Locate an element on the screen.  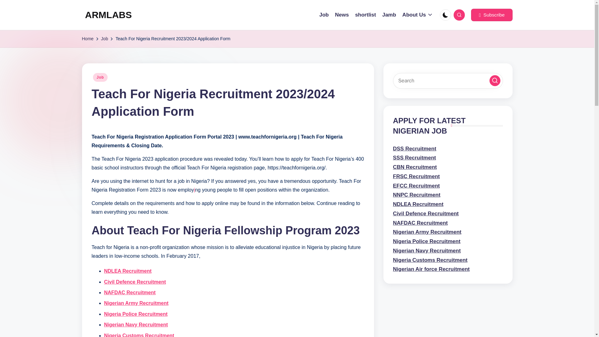
Subscribe is located at coordinates (491, 15).